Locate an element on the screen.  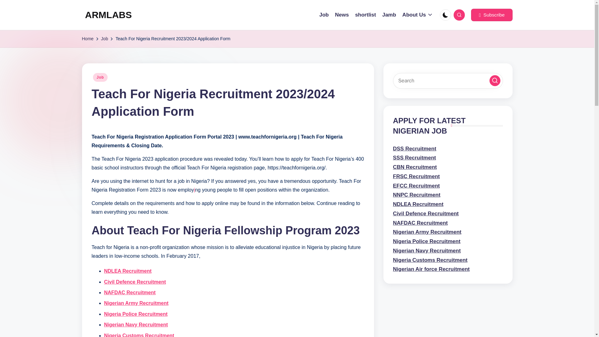
Subscribe is located at coordinates (491, 15).